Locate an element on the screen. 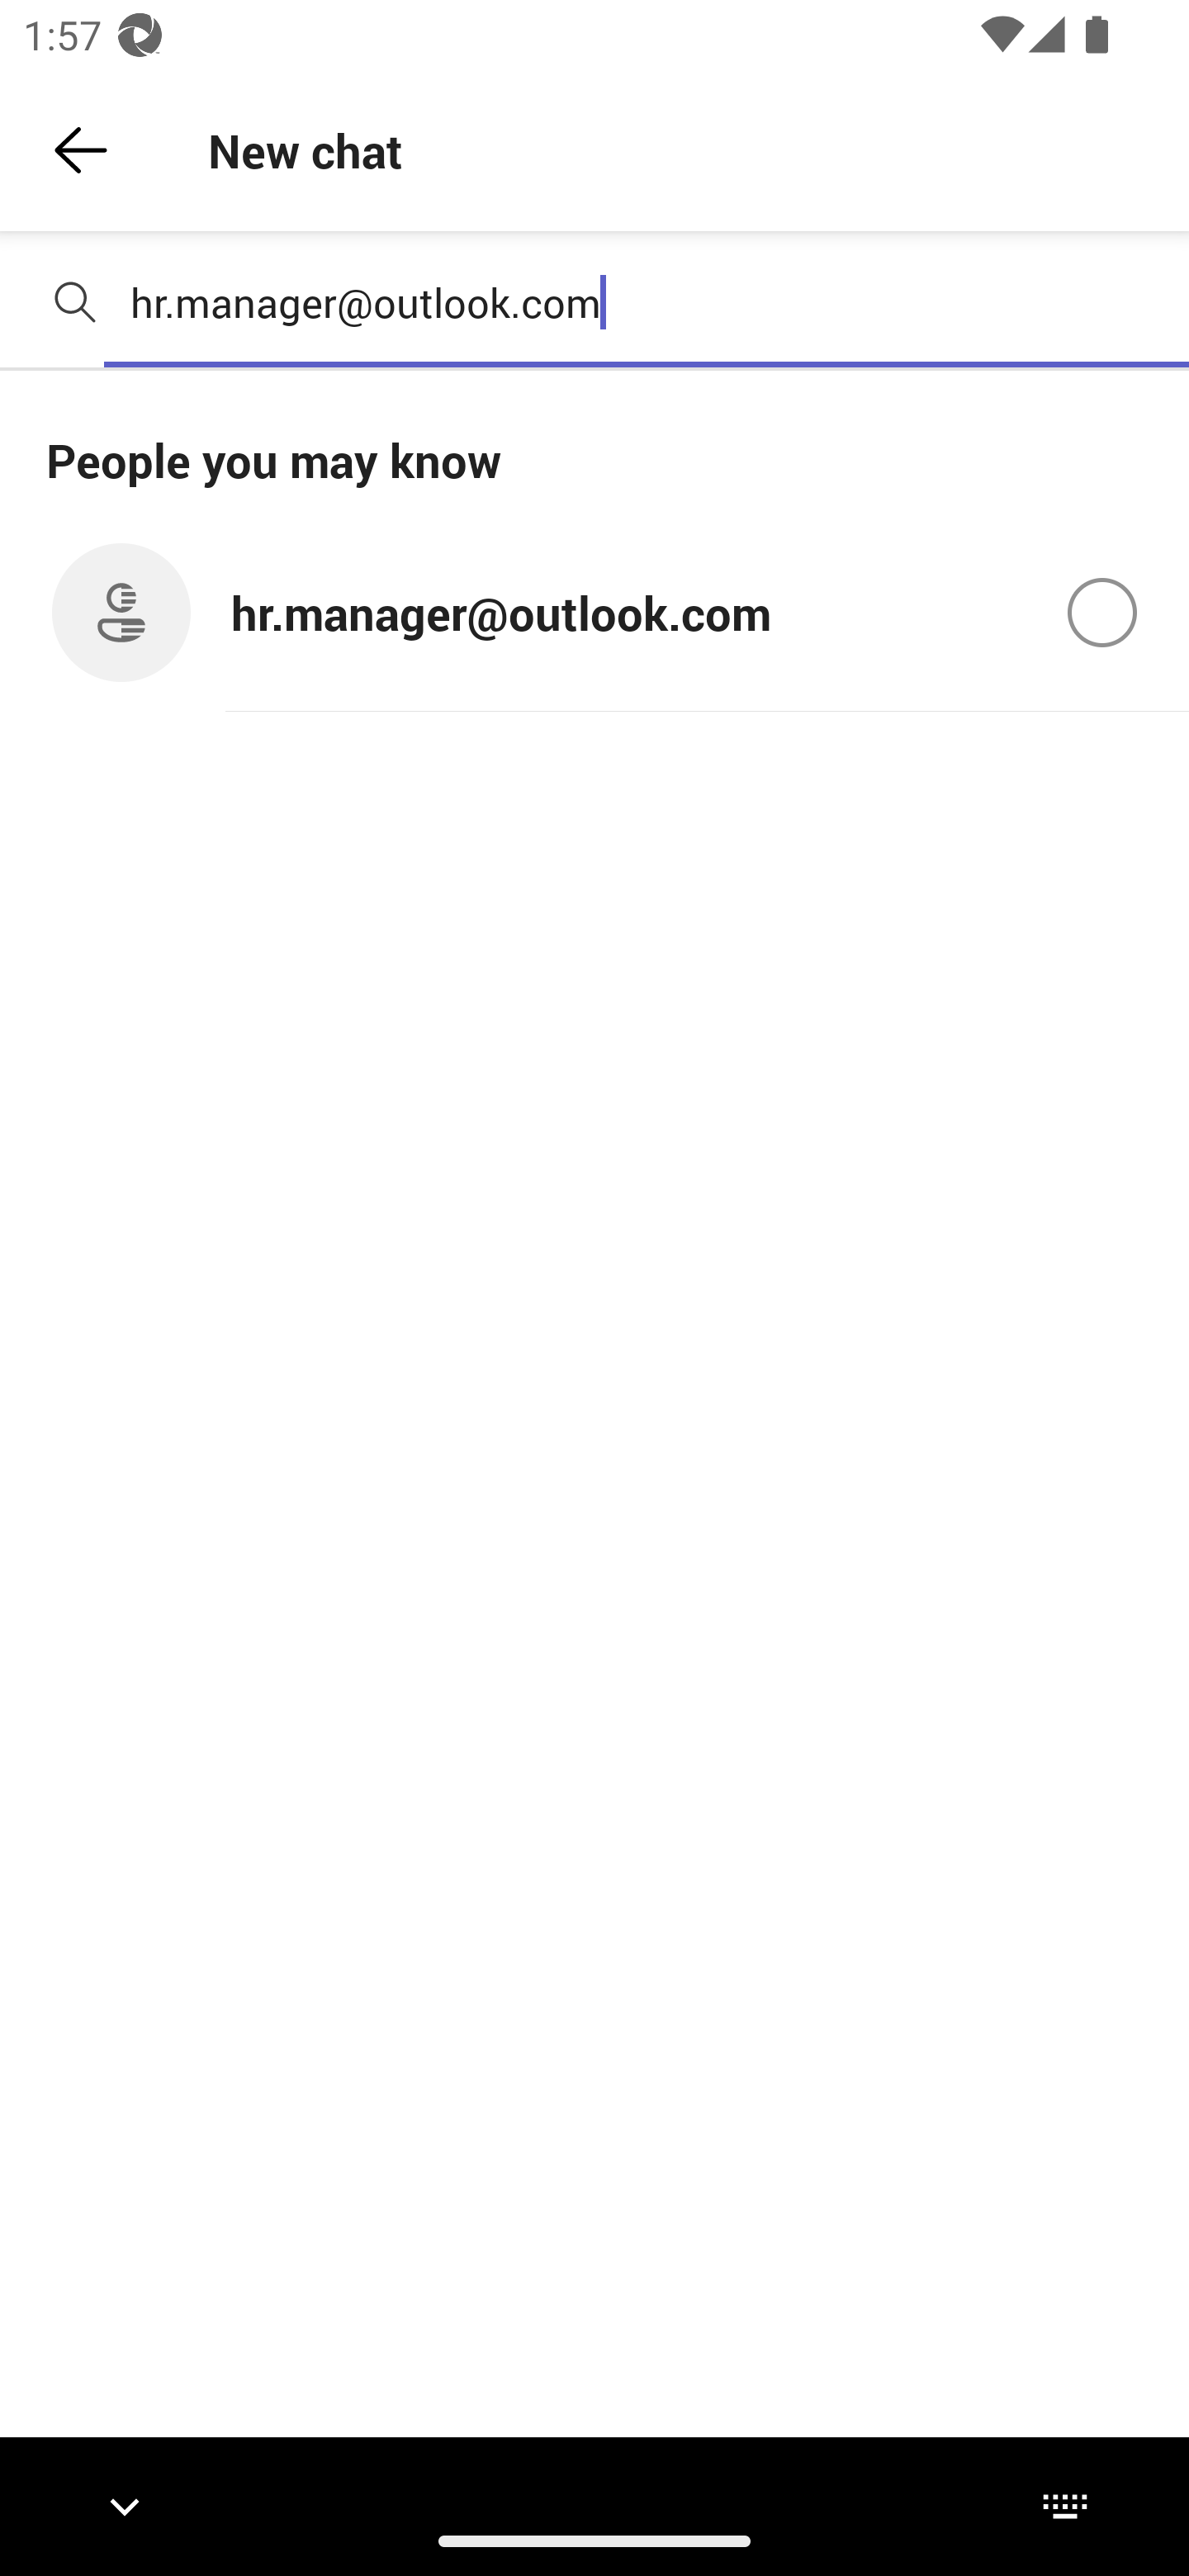  Enter name, phone number, or email is located at coordinates (647, 302).